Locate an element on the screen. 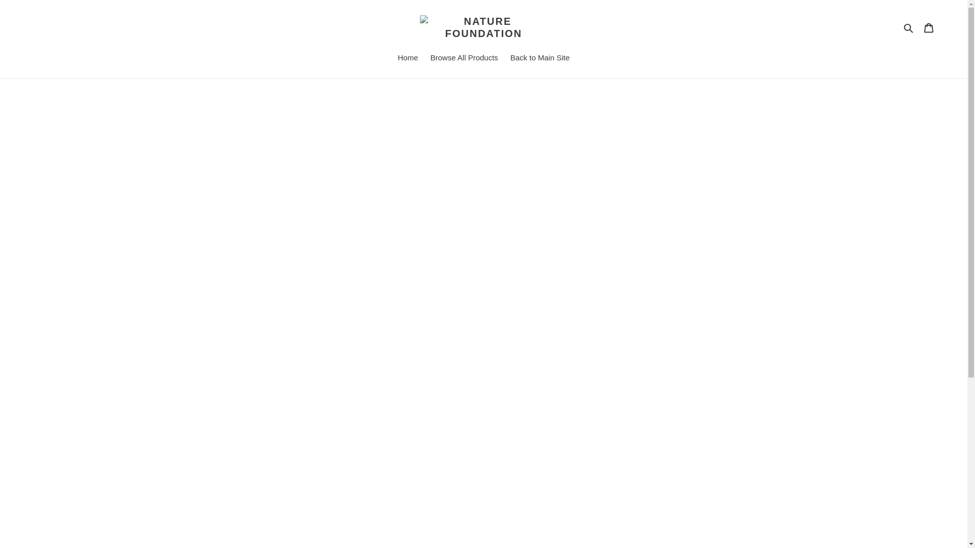  Back to Main Site is located at coordinates (540, 59).